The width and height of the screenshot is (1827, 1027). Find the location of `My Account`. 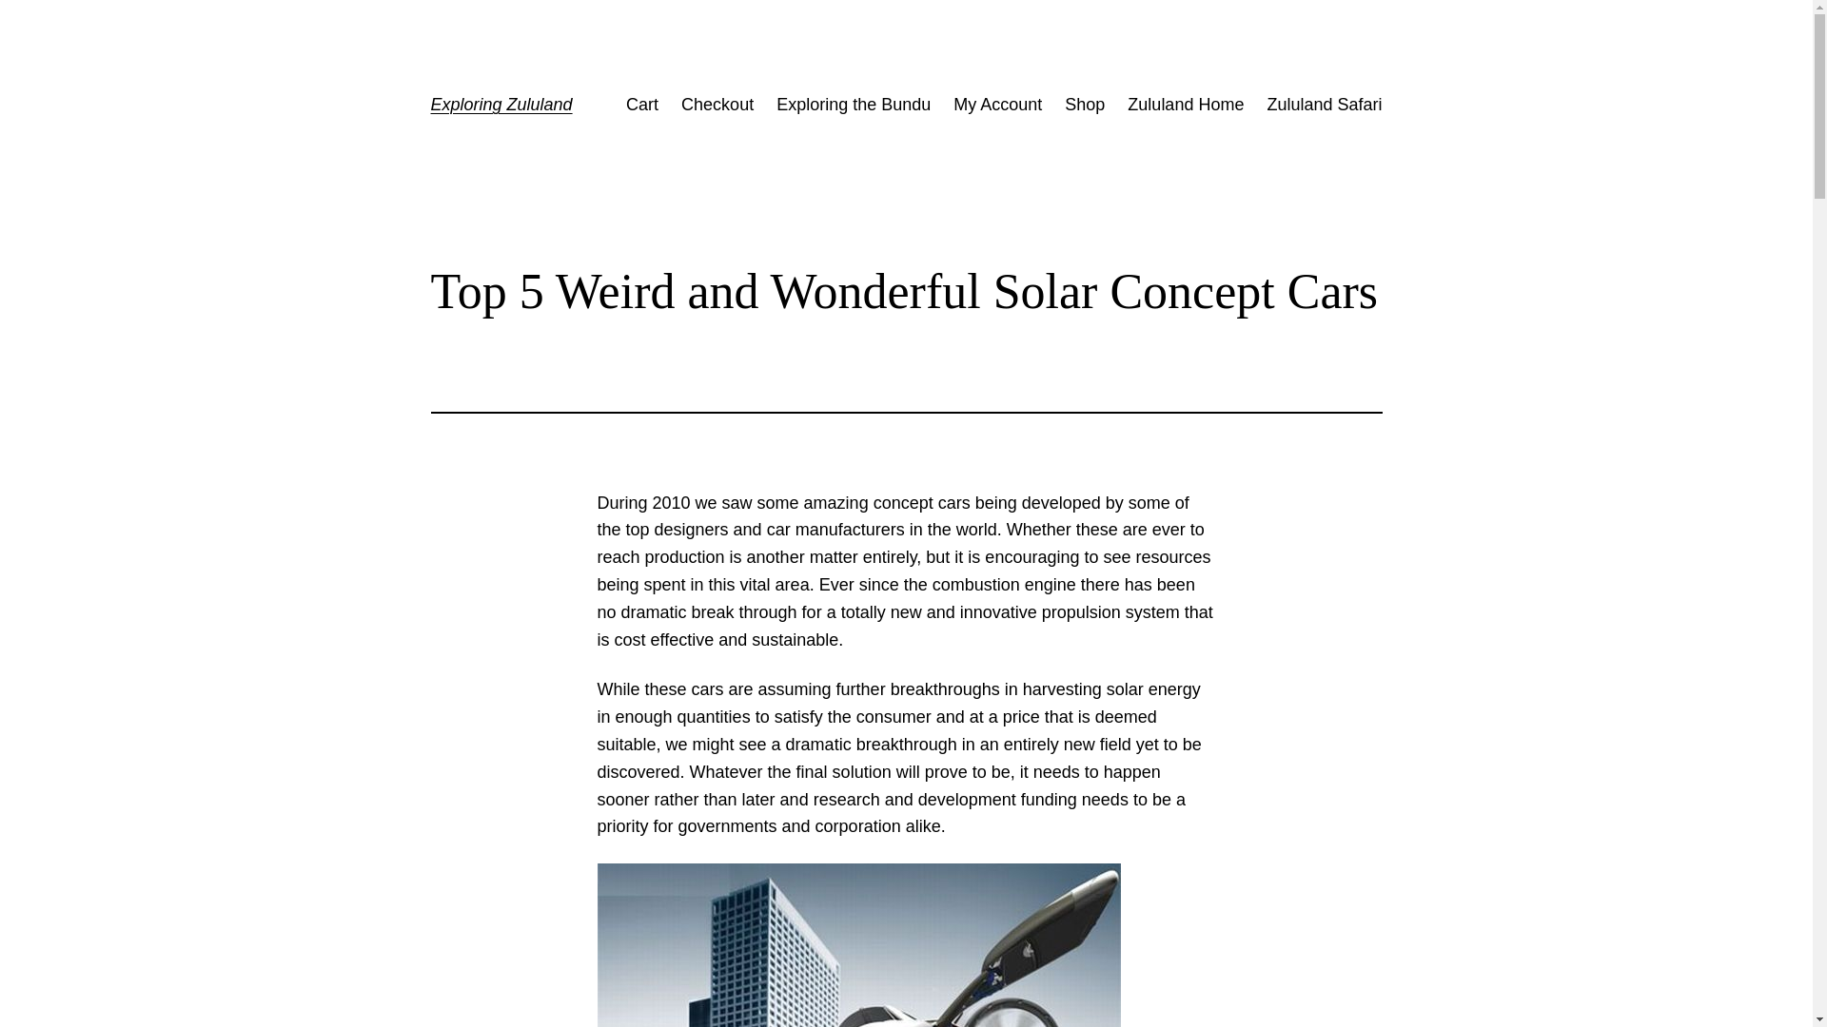

My Account is located at coordinates (997, 105).